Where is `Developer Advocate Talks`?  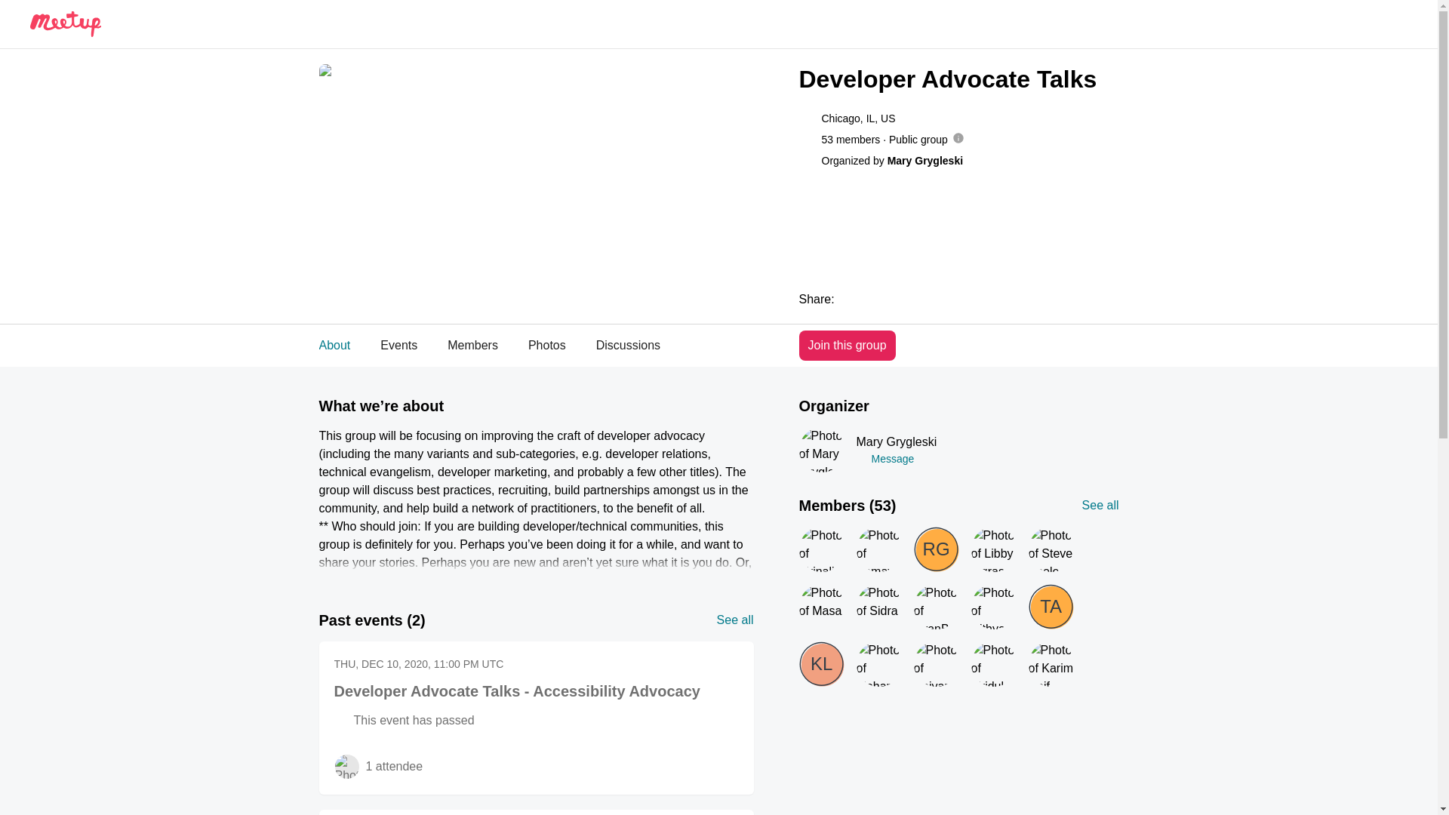
Developer Advocate Talks is located at coordinates (958, 79).